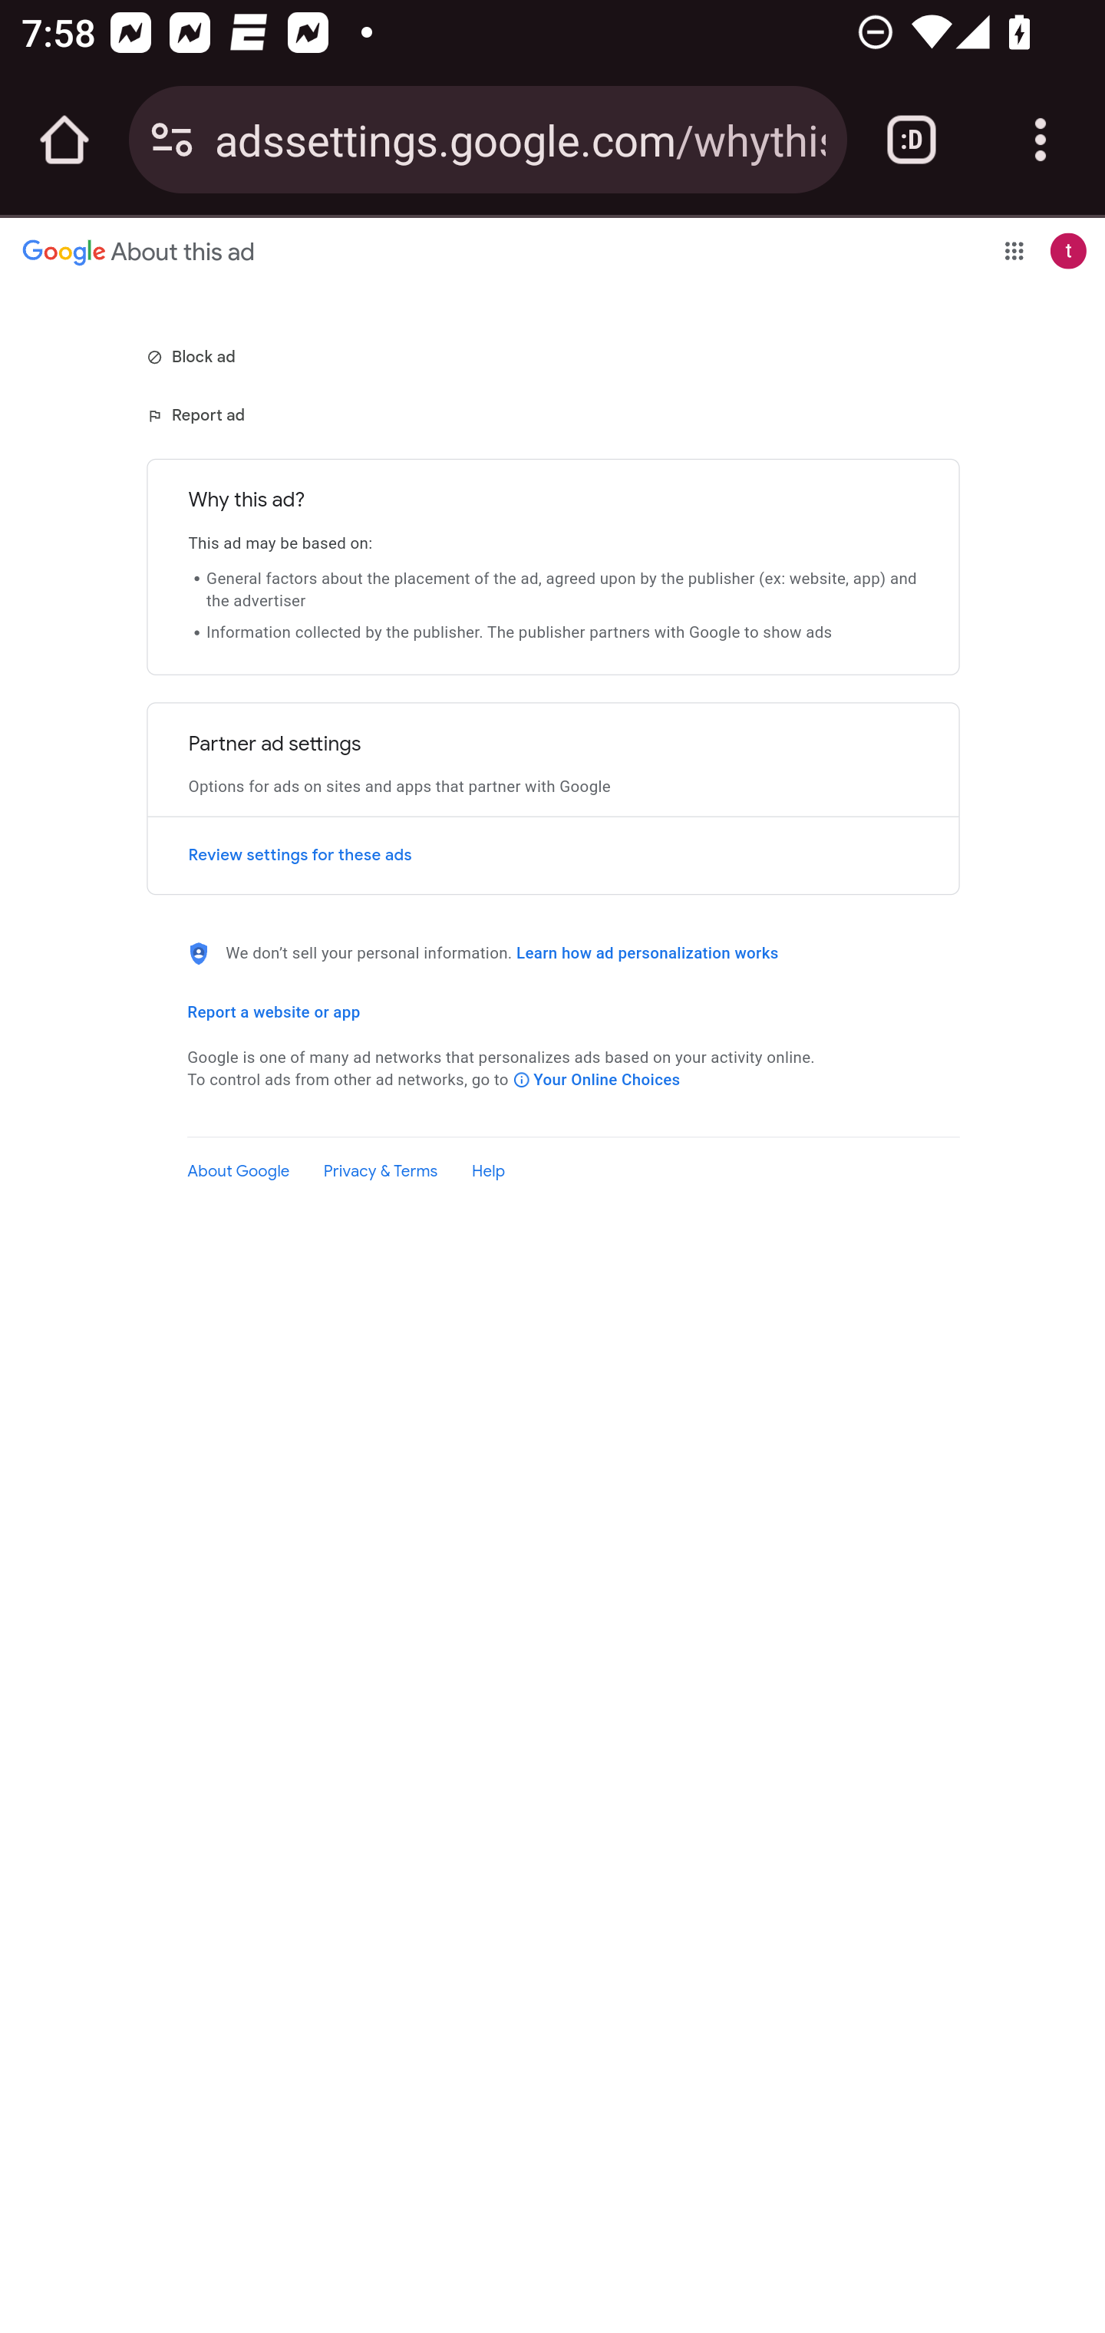  I want to click on Report ad (opens in new tab) Report ad, so click(198, 414).